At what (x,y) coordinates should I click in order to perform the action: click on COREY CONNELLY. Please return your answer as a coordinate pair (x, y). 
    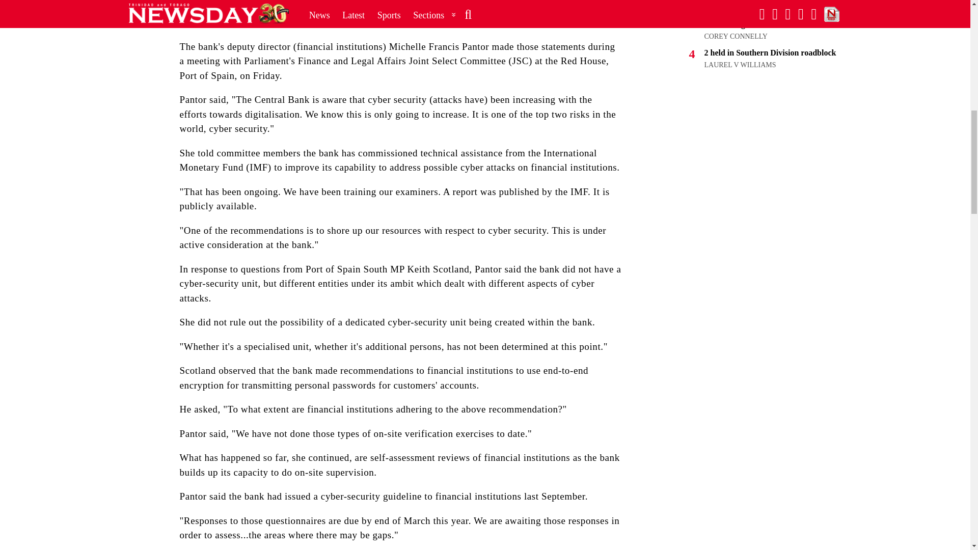
    Looking at the image, I should click on (736, 36).